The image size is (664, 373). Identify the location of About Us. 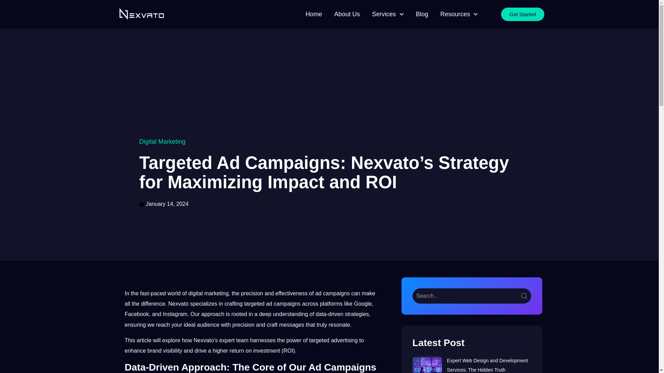
(347, 15).